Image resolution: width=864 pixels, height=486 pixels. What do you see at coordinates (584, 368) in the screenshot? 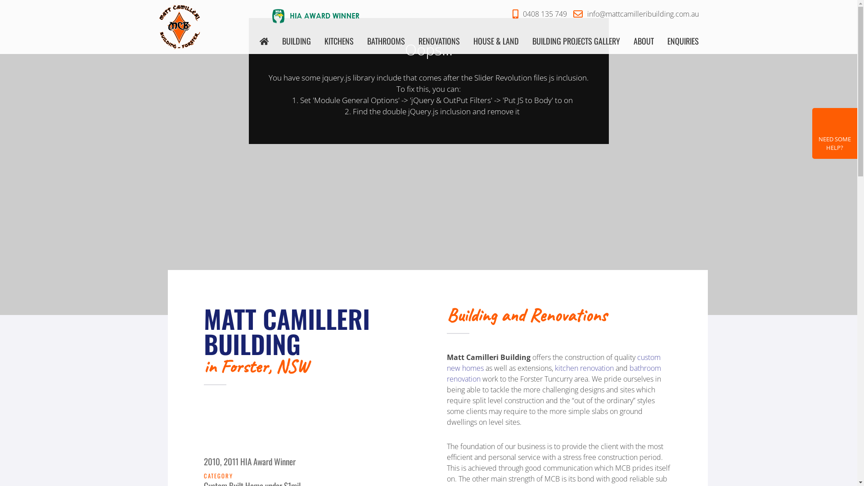
I see `kitchen renovation` at bounding box center [584, 368].